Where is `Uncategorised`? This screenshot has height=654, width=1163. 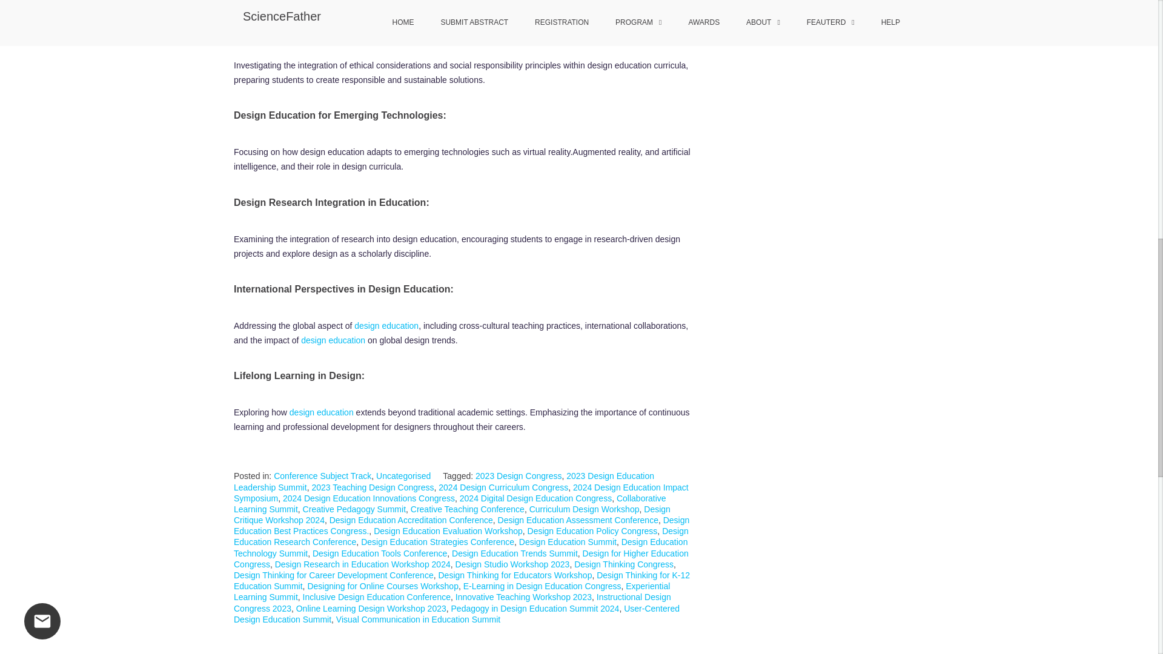 Uncategorised is located at coordinates (403, 475).